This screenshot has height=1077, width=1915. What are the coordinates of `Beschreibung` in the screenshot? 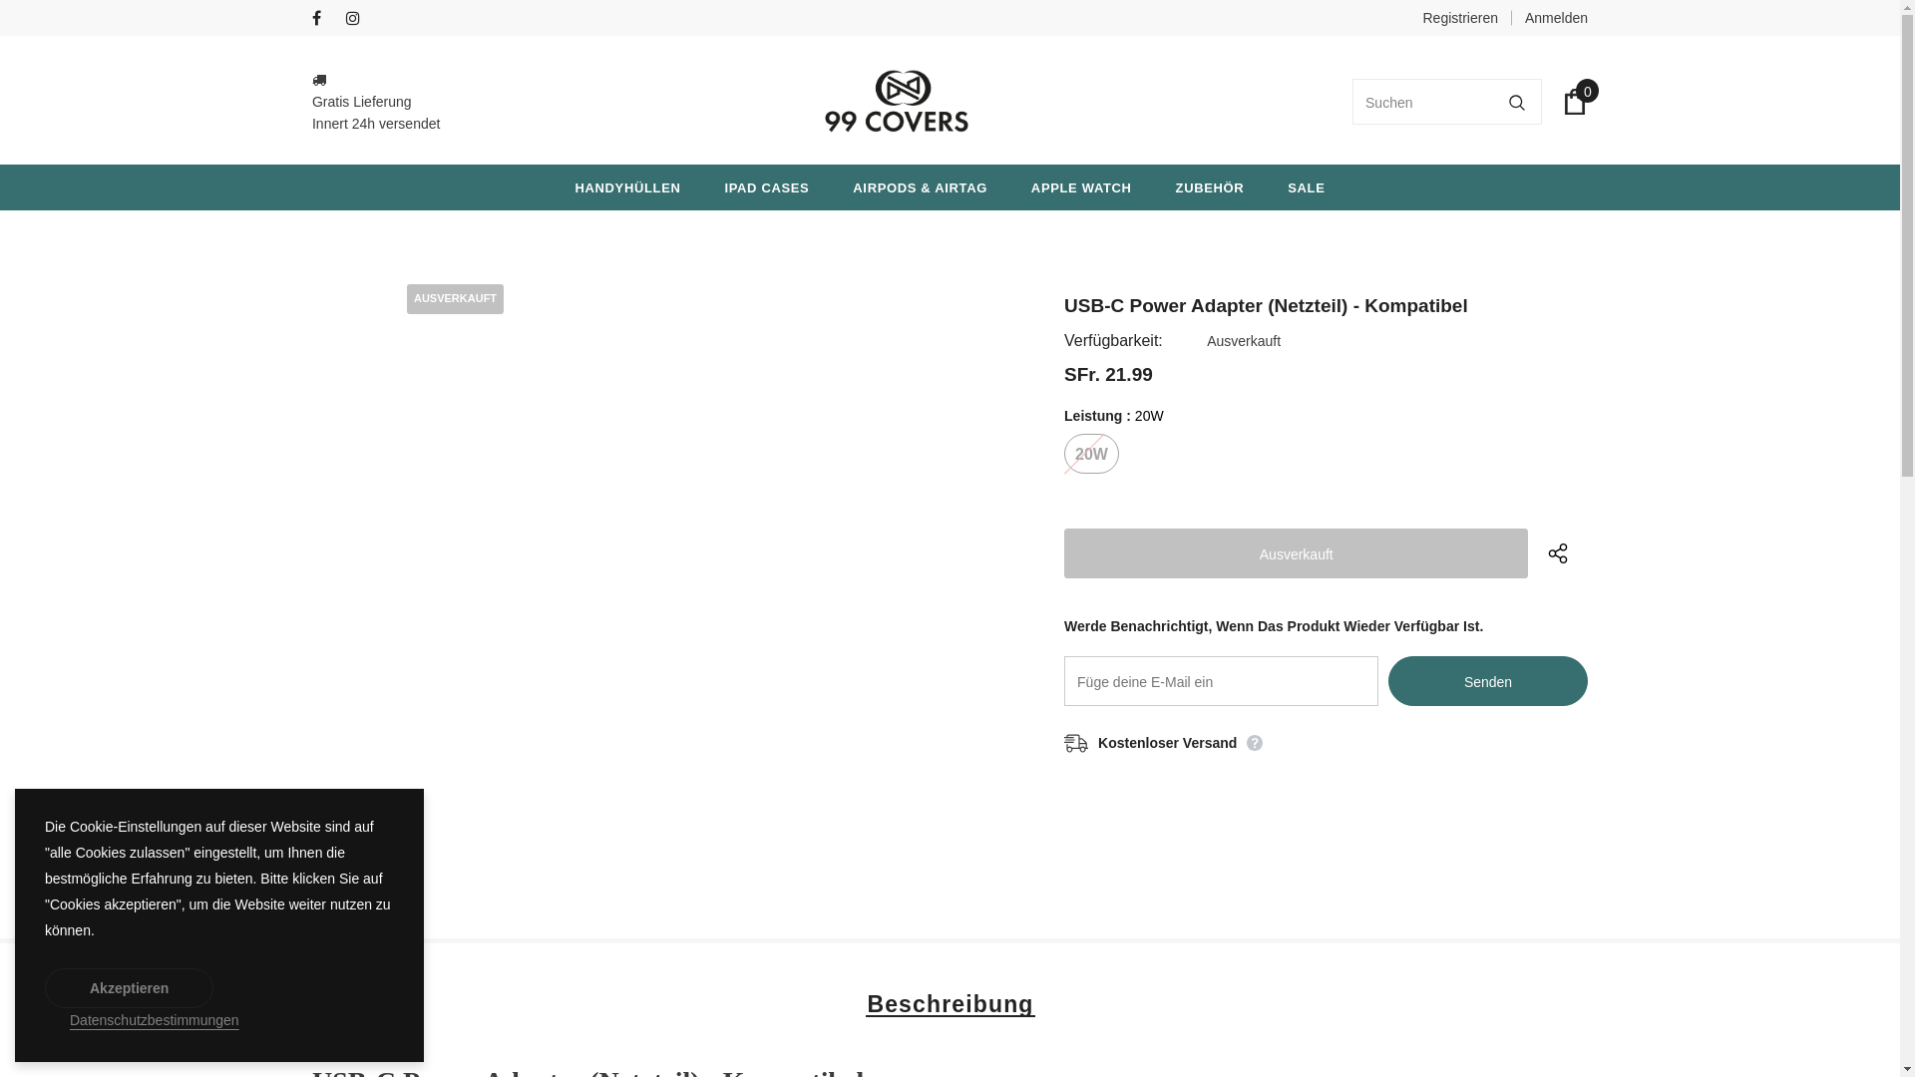 It's located at (950, 1003).